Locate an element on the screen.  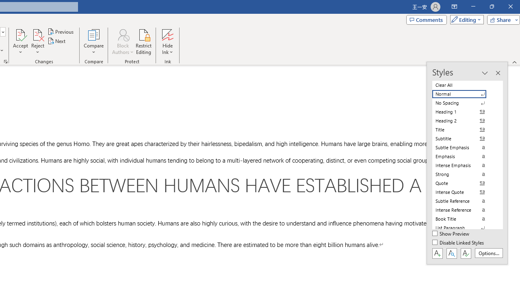
Previous is located at coordinates (61, 32).